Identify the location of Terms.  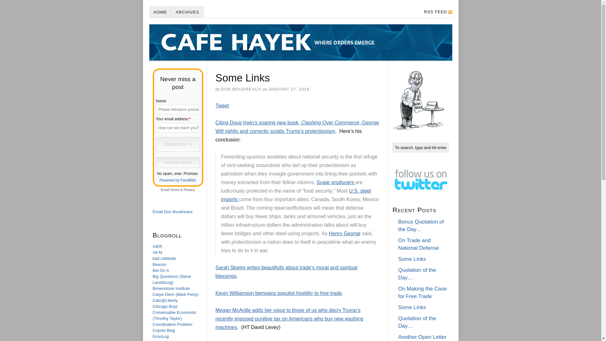
(175, 189).